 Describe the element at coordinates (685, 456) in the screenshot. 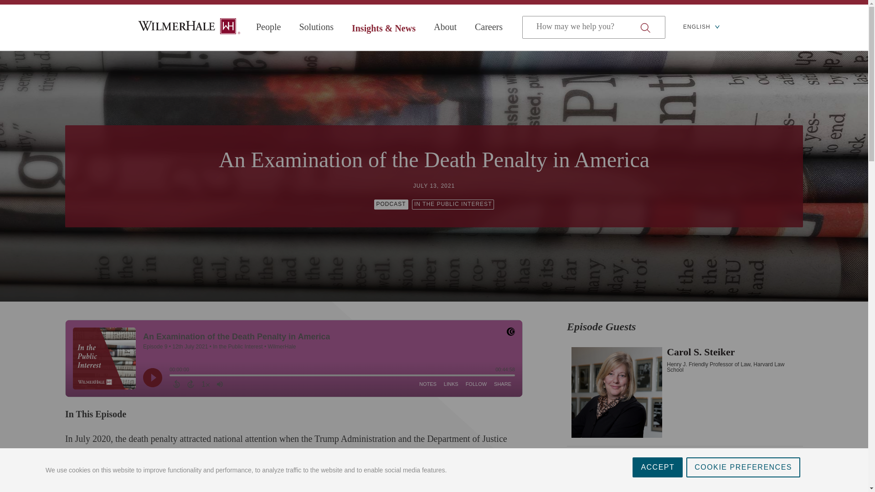

I see `Seth P. Waxman` at that location.